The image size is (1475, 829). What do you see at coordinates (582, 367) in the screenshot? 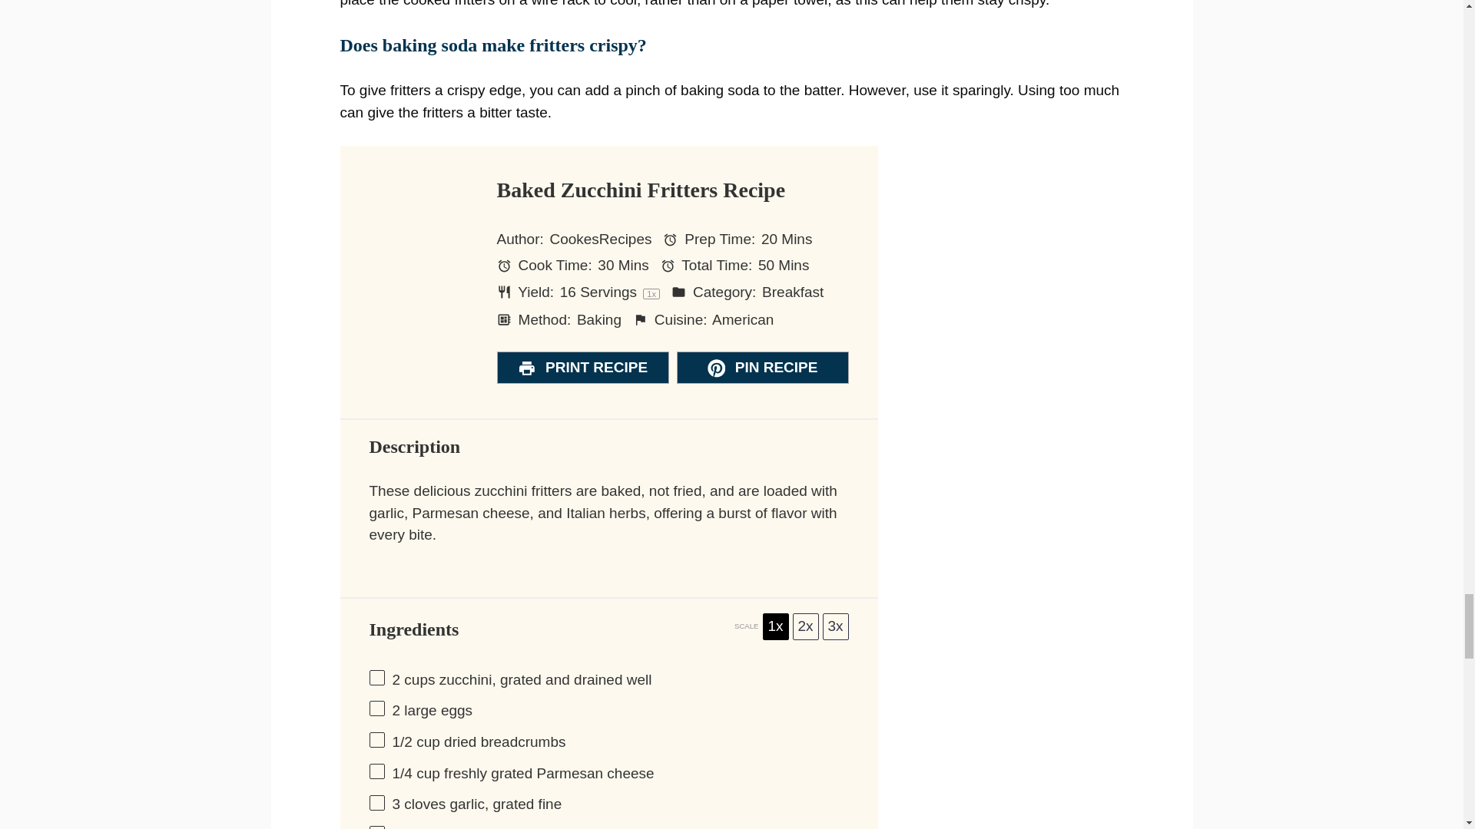
I see `PRINT RECIPE` at bounding box center [582, 367].